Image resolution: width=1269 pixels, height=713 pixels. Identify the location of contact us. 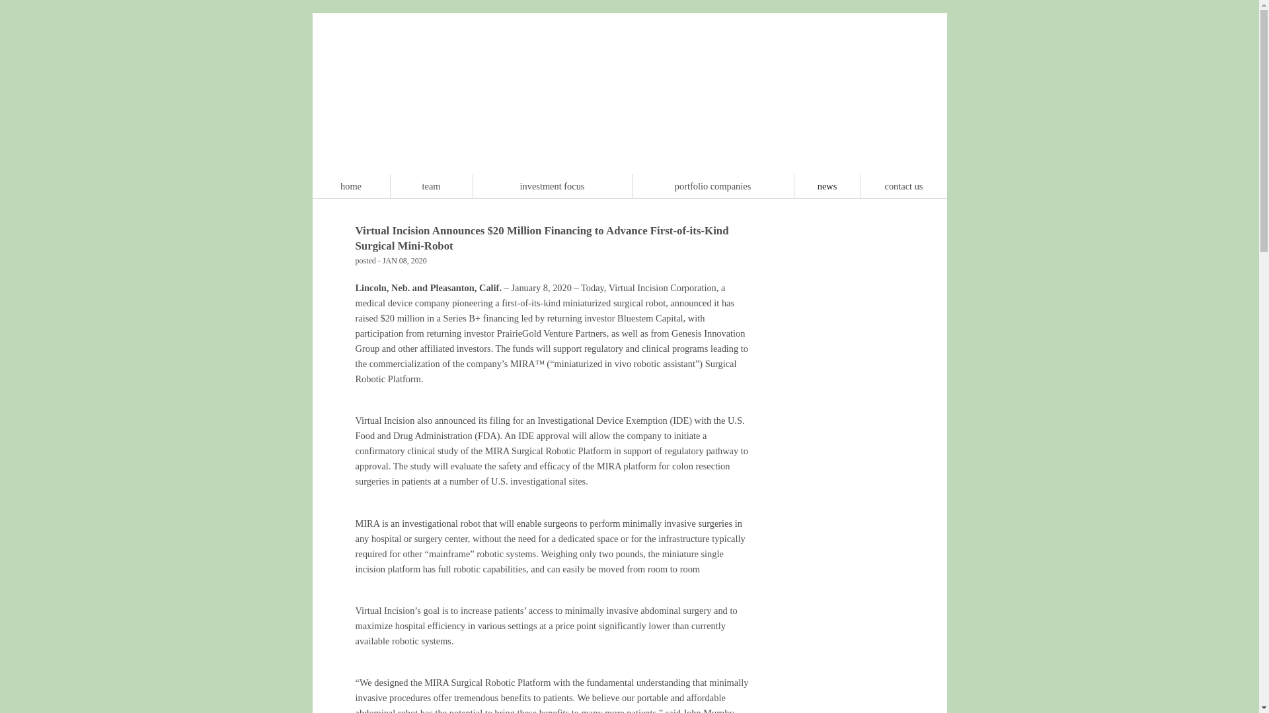
(903, 186).